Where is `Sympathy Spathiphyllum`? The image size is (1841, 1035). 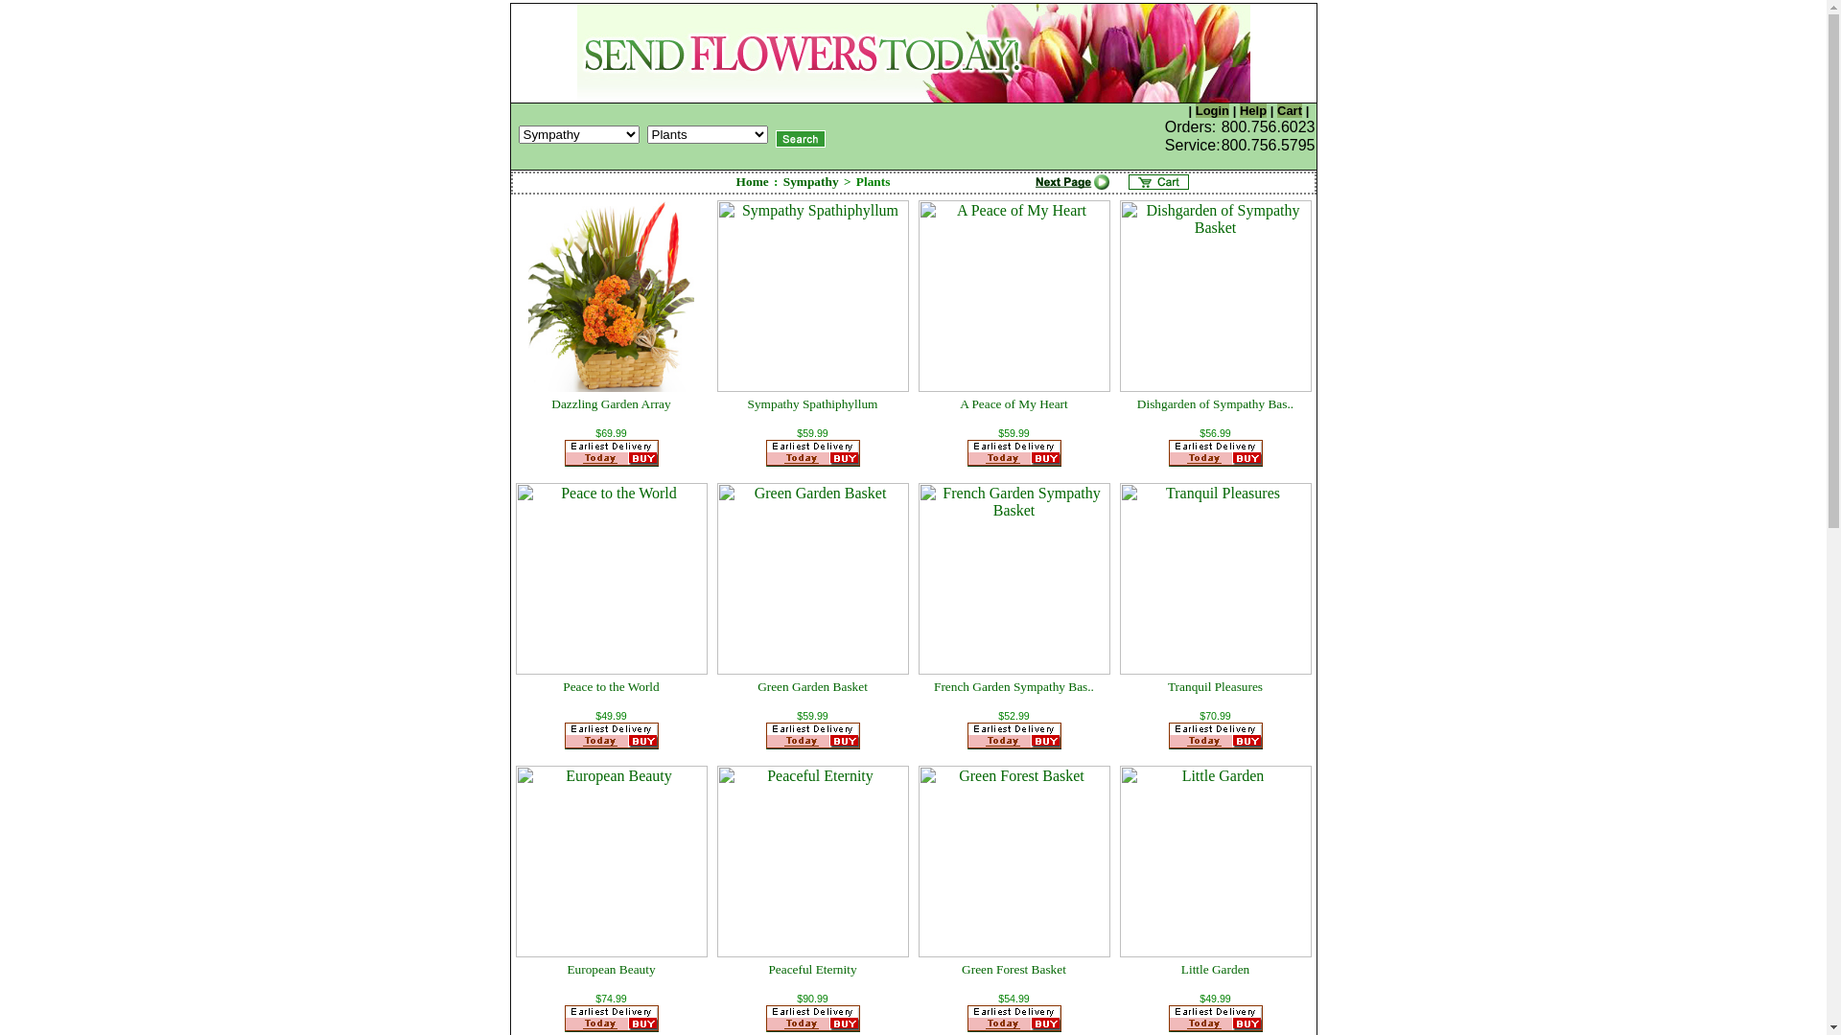 Sympathy Spathiphyllum is located at coordinates (813, 404).